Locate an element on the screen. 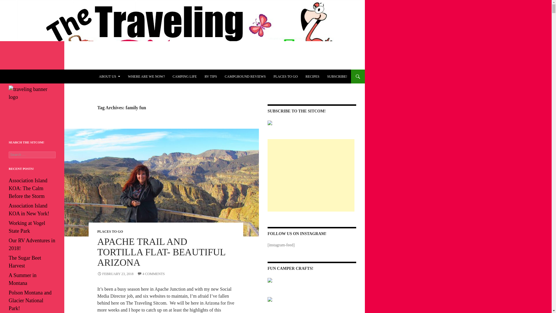 This screenshot has height=313, width=556. PLACES TO GO is located at coordinates (286, 77).